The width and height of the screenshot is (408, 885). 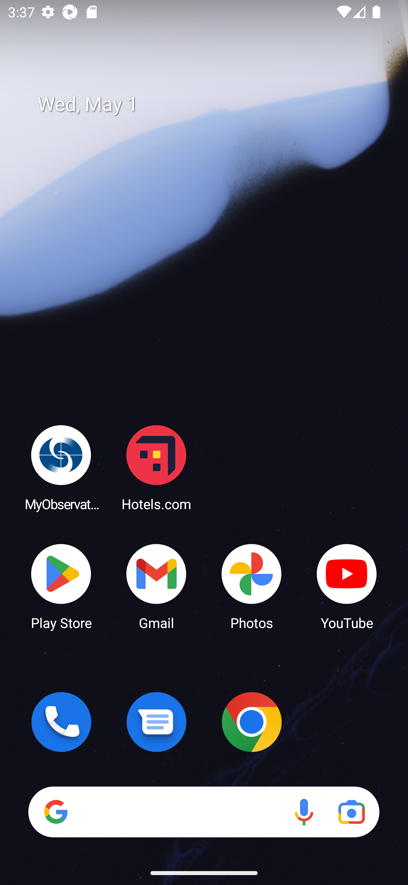 What do you see at coordinates (351, 812) in the screenshot?
I see `Google Lens` at bounding box center [351, 812].